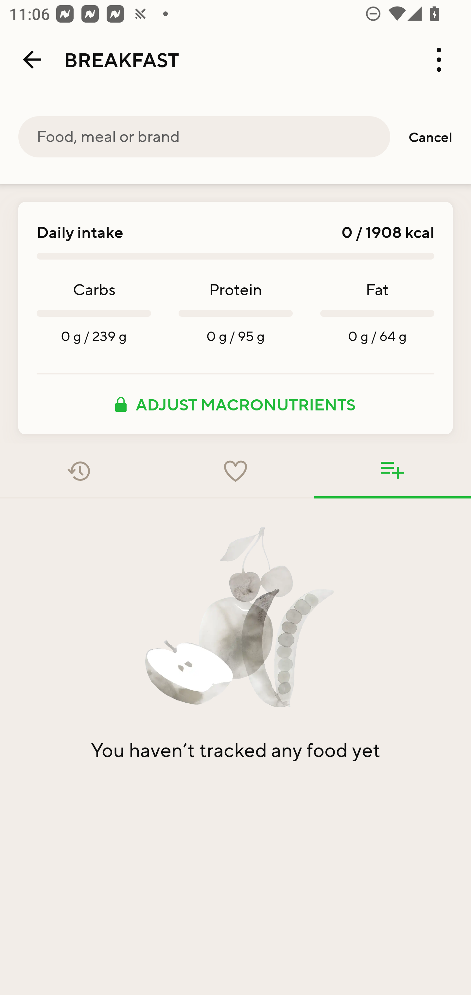 Image resolution: width=471 pixels, height=995 pixels. I want to click on Favorites, so click(235, 471).